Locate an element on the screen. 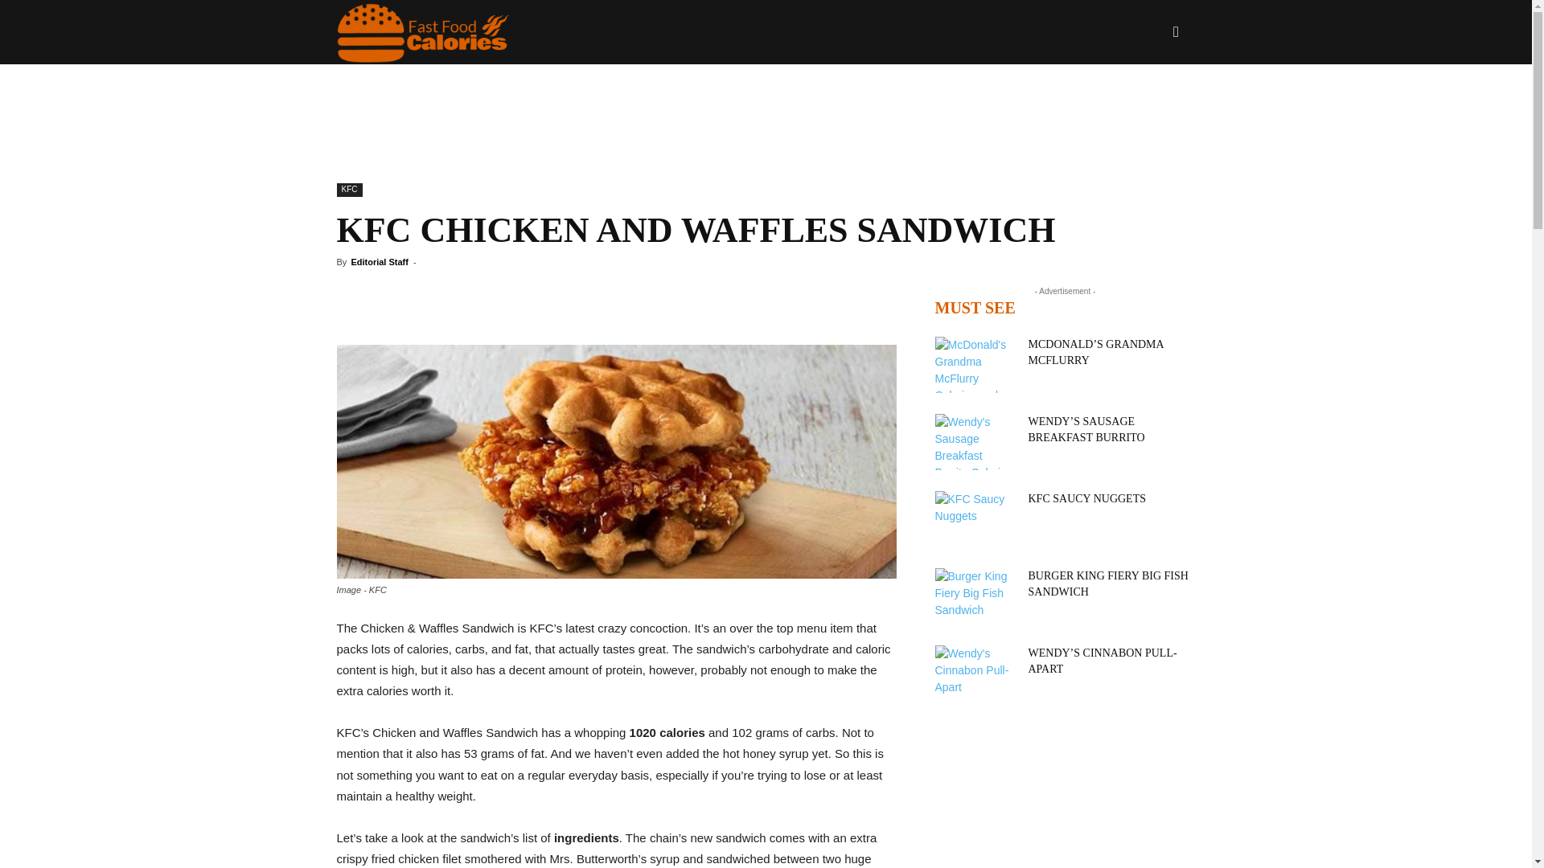 This screenshot has width=1544, height=868. Fast Food Calories is located at coordinates (423, 32).